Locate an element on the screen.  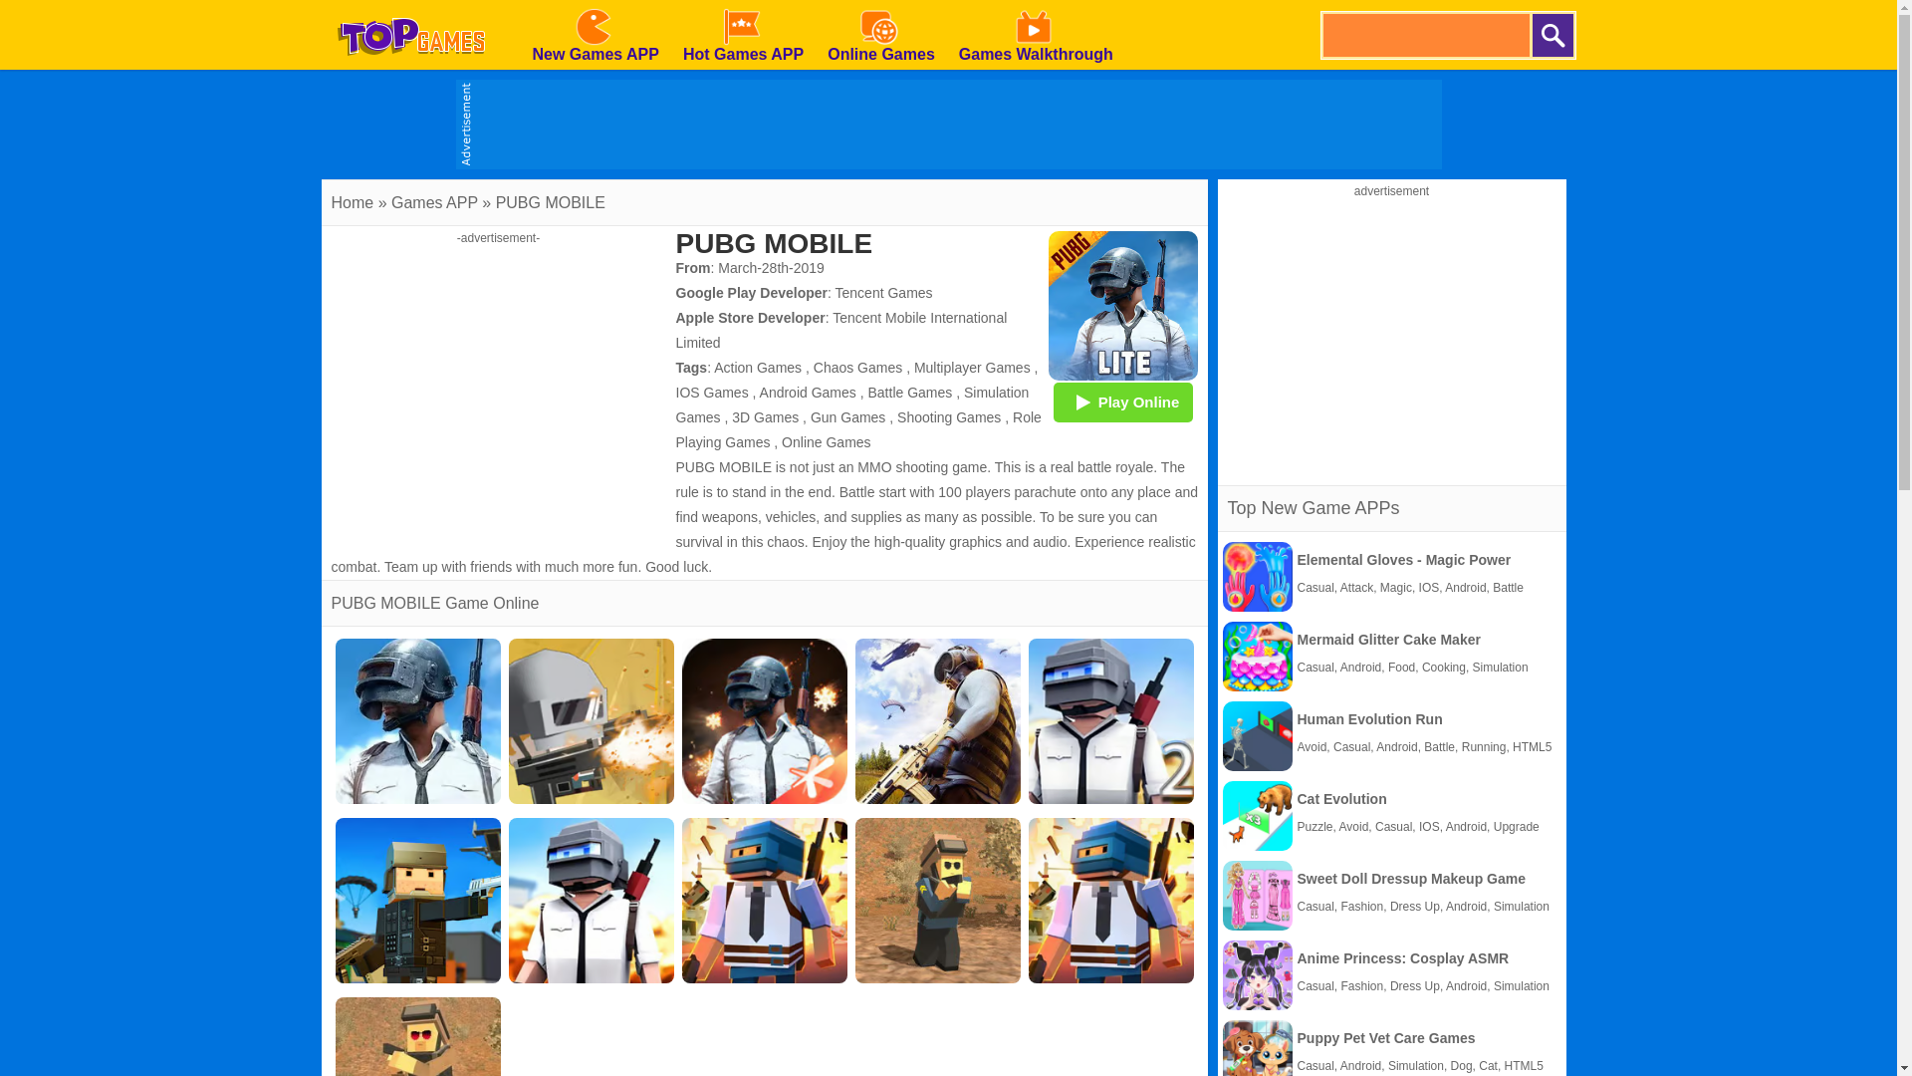
Simulation Games is located at coordinates (850, 404).